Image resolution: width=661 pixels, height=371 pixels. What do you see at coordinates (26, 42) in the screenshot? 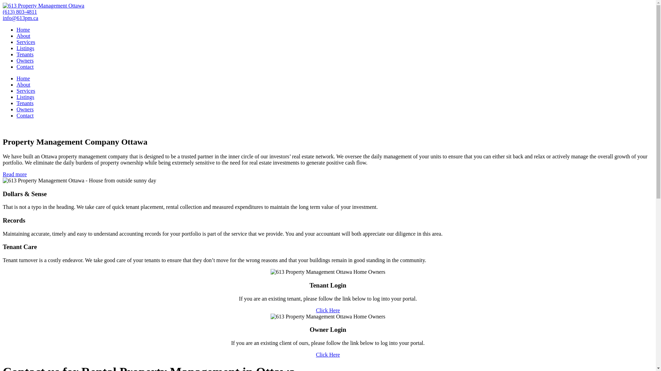
I see `Services` at bounding box center [26, 42].